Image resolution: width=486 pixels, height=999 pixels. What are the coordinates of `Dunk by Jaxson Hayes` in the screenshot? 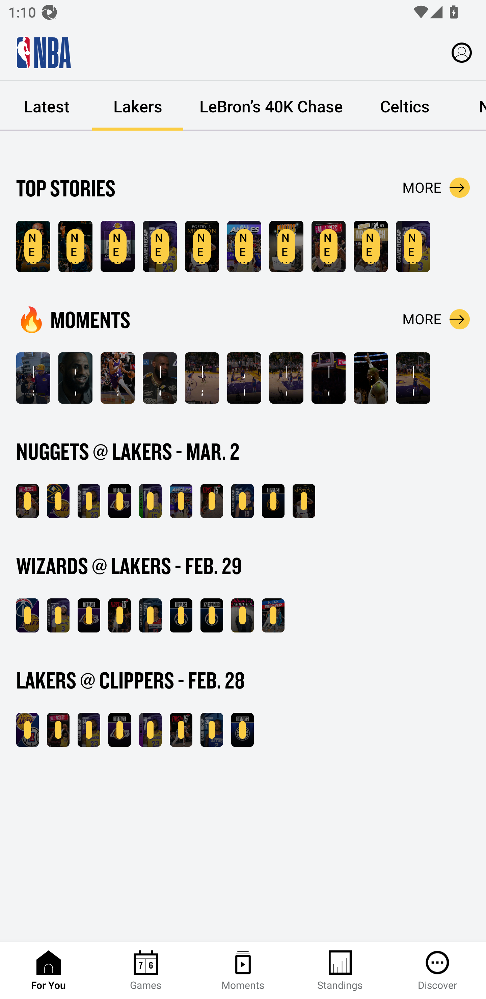 It's located at (413, 378).